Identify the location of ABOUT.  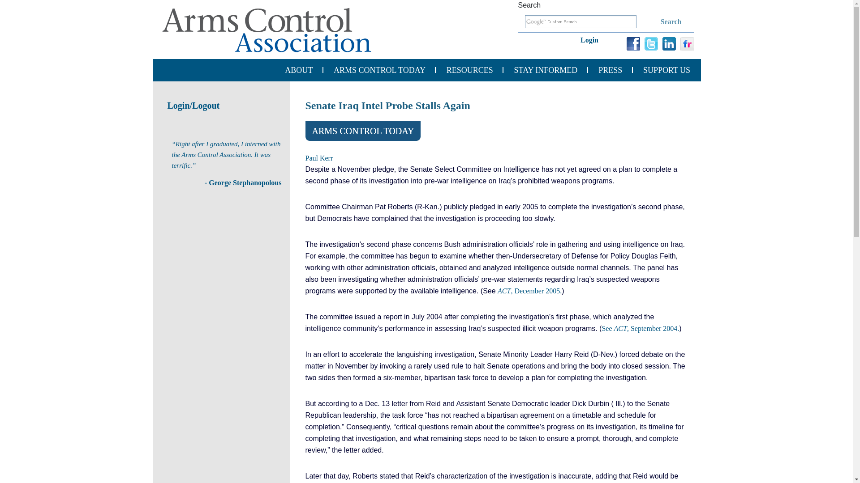
(298, 70).